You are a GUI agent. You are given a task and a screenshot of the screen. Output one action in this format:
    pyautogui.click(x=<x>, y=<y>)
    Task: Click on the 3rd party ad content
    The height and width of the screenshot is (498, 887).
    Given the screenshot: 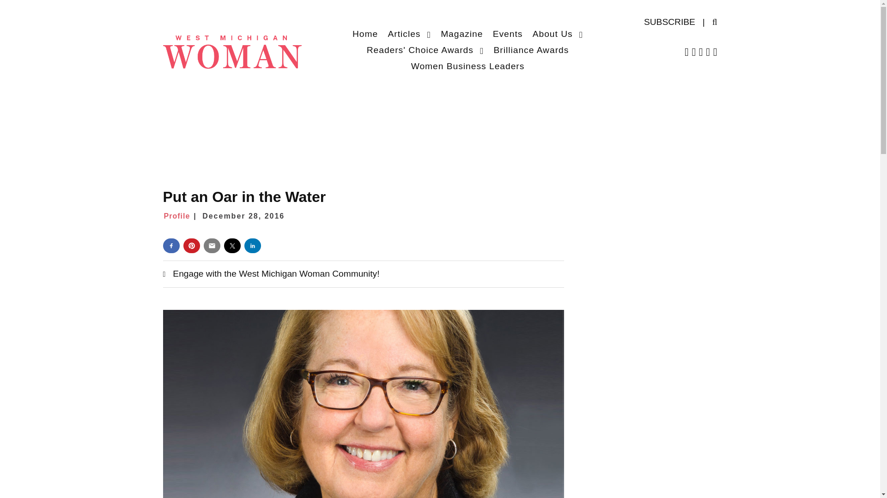 What is the action you would take?
    pyautogui.click(x=439, y=108)
    